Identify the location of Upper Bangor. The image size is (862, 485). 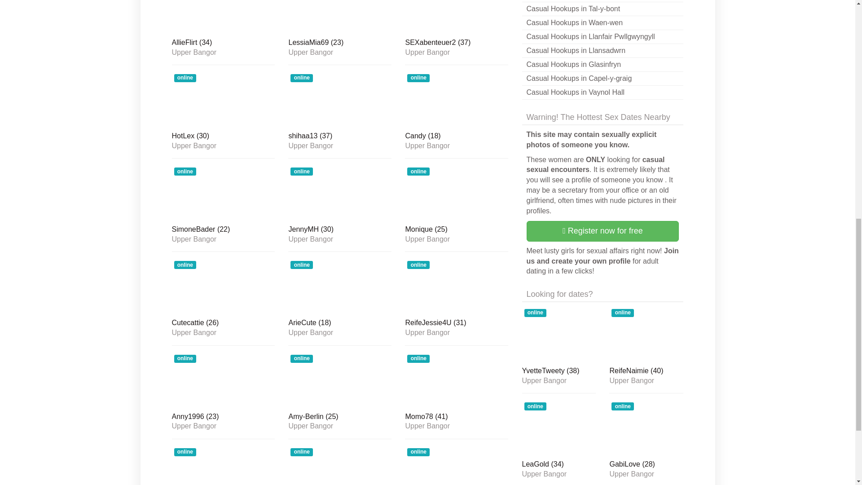
(457, 145).